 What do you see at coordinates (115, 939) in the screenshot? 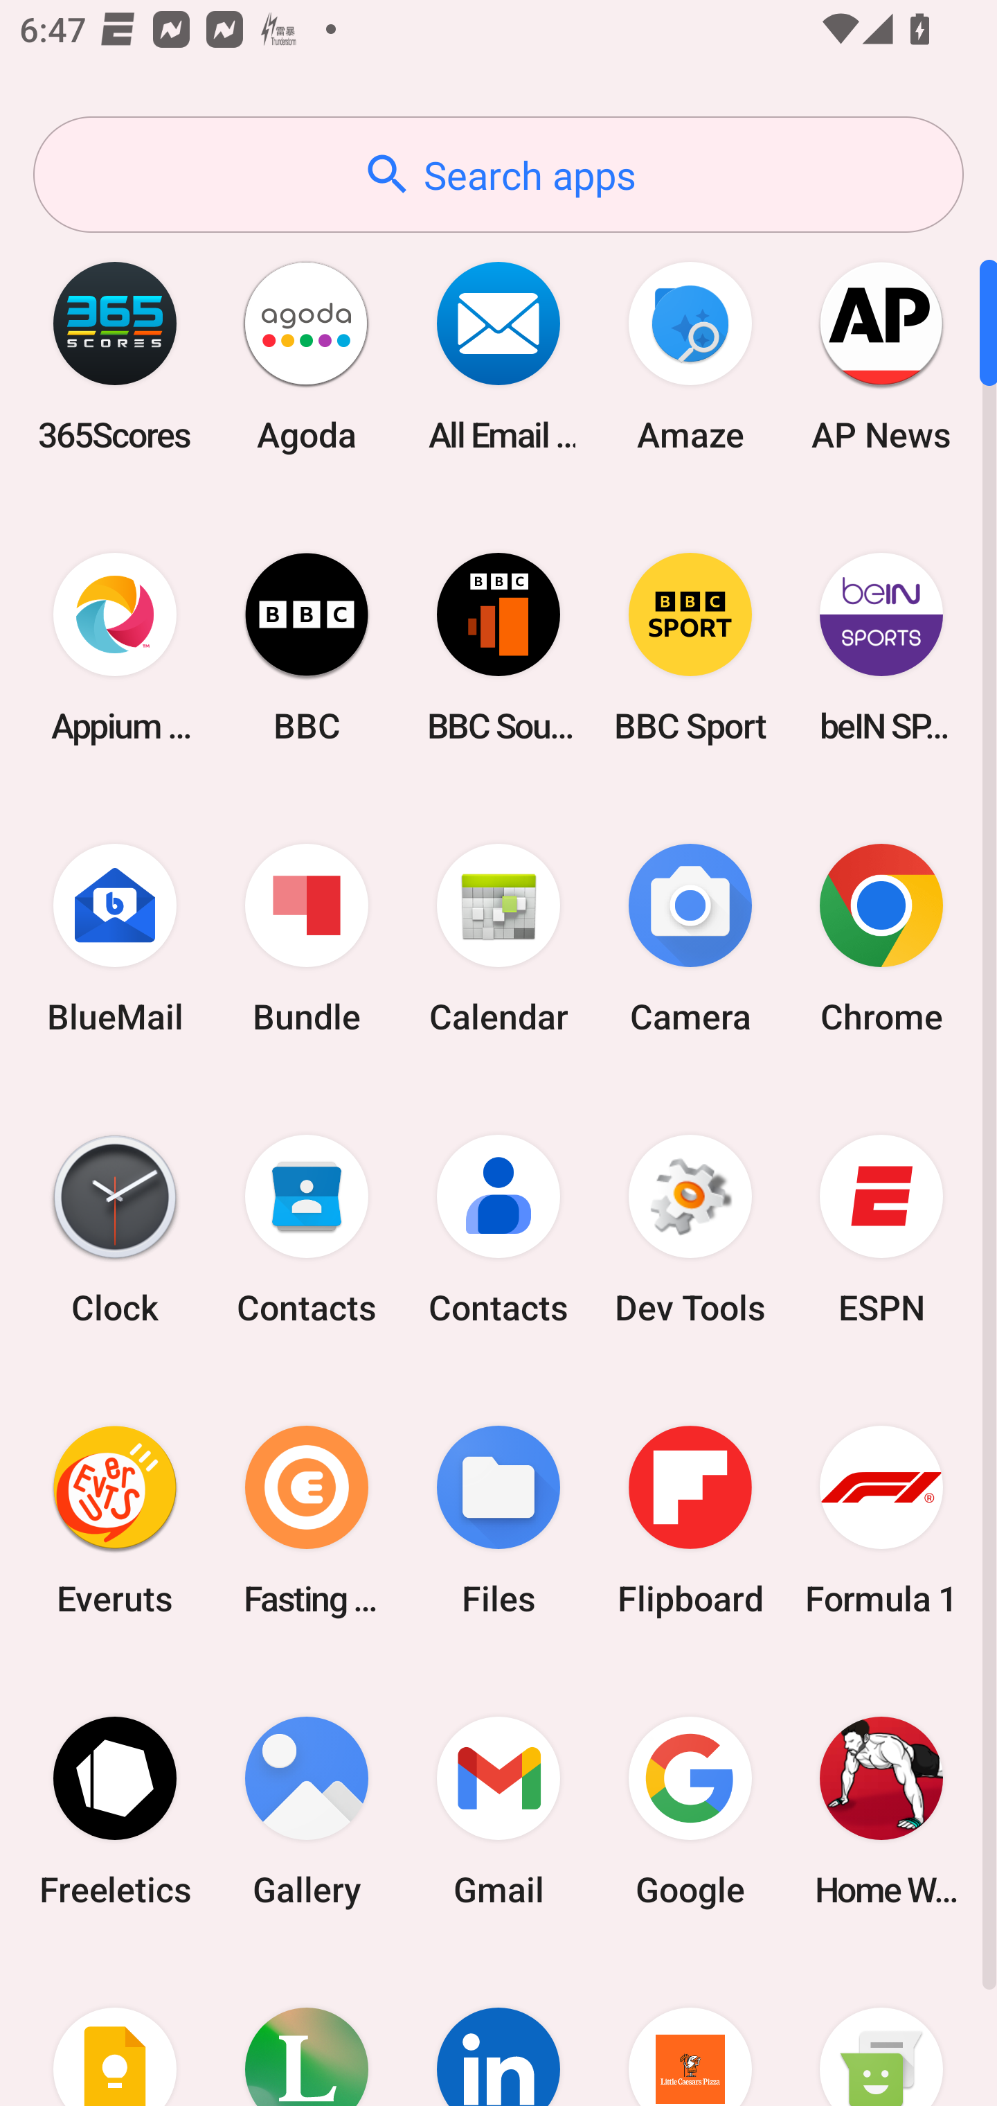
I see `BlueMail` at bounding box center [115, 939].